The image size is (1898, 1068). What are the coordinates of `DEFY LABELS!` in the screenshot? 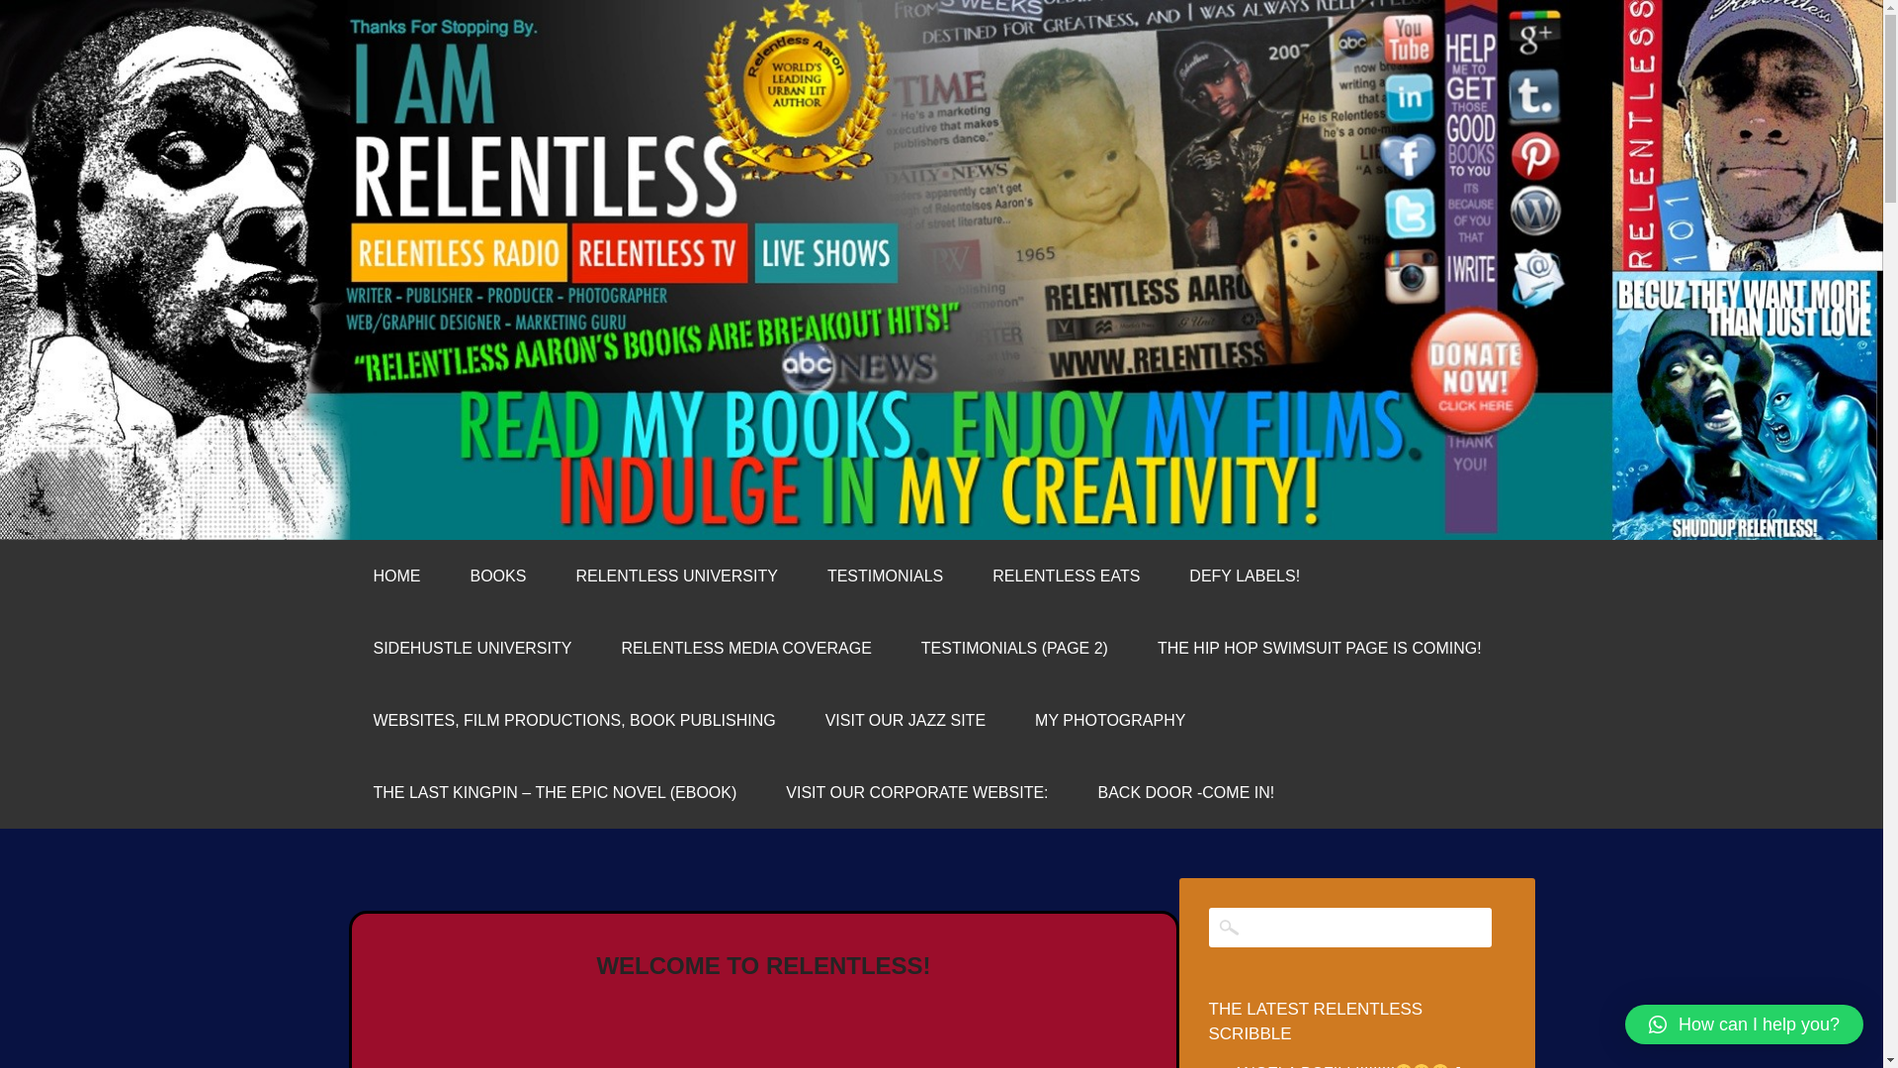 It's located at (1245, 576).